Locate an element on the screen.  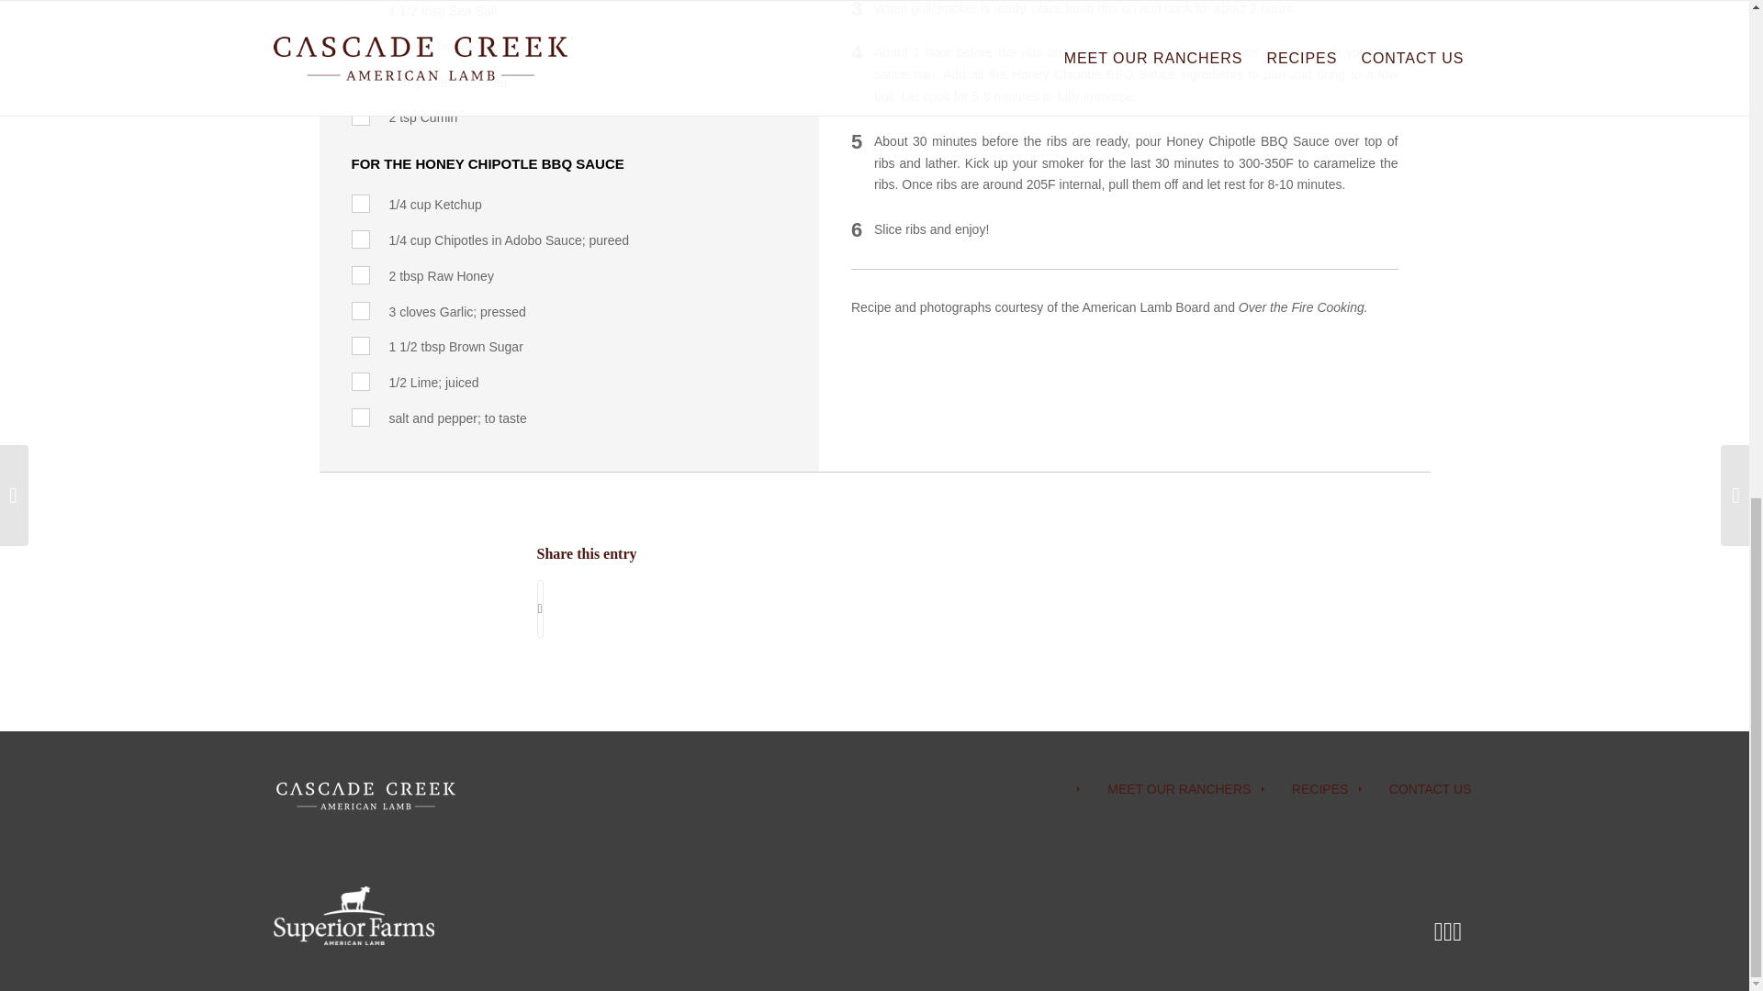
MEET OUR RANCHERS is located at coordinates (1164, 789).